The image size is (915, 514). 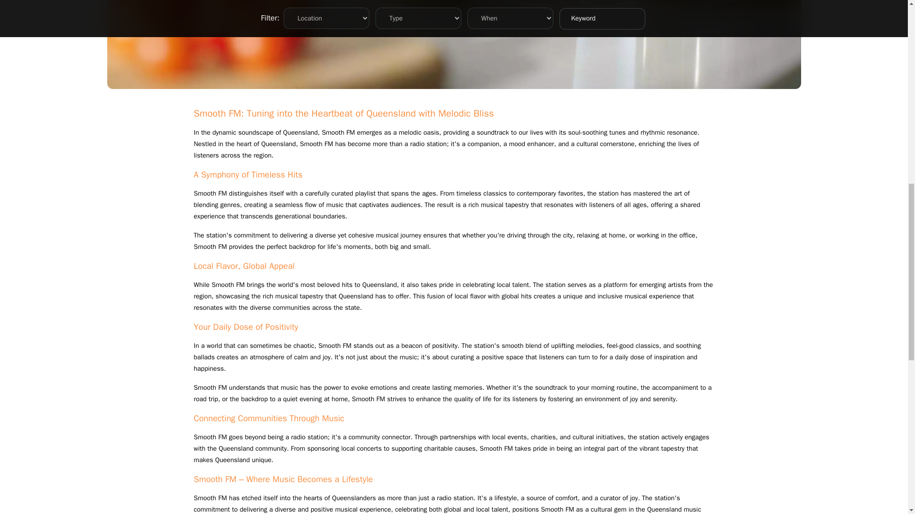 What do you see at coordinates (338, 132) in the screenshot?
I see `Smooth FM` at bounding box center [338, 132].